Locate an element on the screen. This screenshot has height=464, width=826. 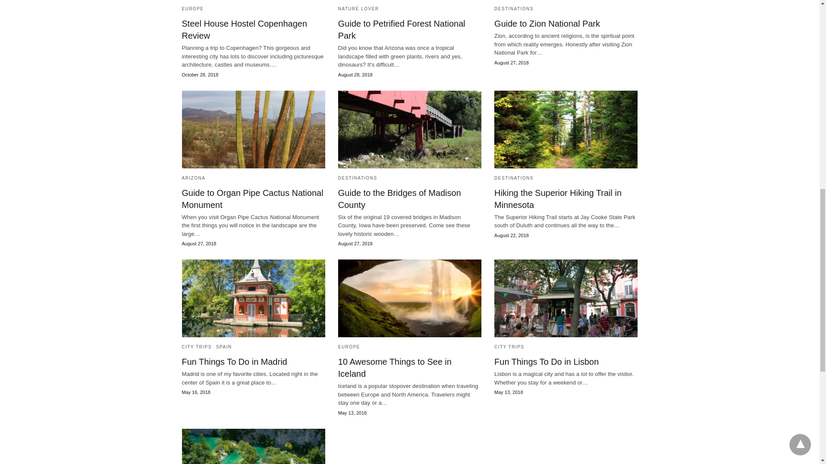
Guide to the Bridges of Madison County is located at coordinates (410, 129).